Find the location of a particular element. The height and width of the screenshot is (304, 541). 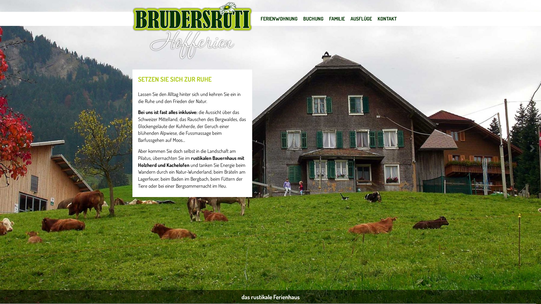

FERIENWOHNUNG is located at coordinates (279, 19).